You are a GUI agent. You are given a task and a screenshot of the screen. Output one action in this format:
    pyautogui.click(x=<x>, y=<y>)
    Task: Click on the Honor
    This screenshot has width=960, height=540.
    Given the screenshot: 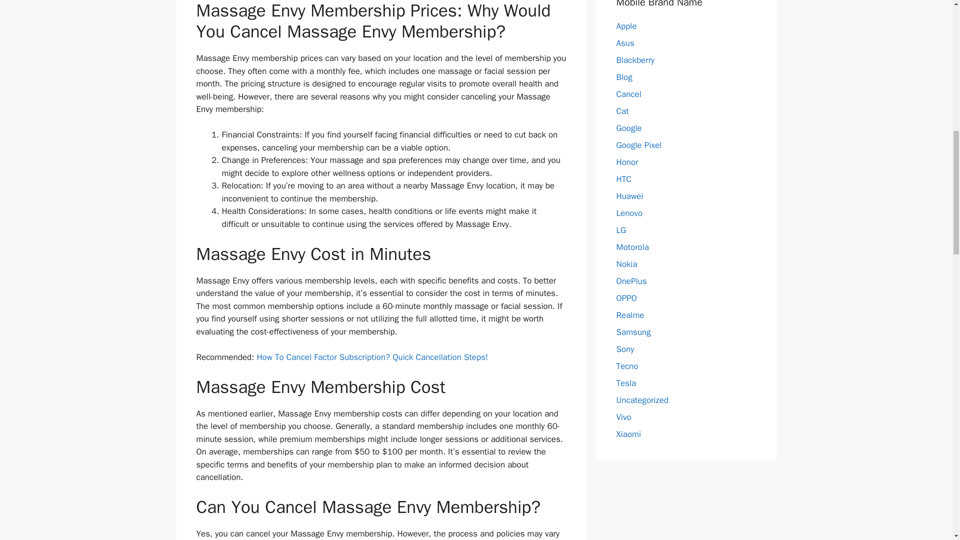 What is the action you would take?
    pyautogui.click(x=627, y=162)
    